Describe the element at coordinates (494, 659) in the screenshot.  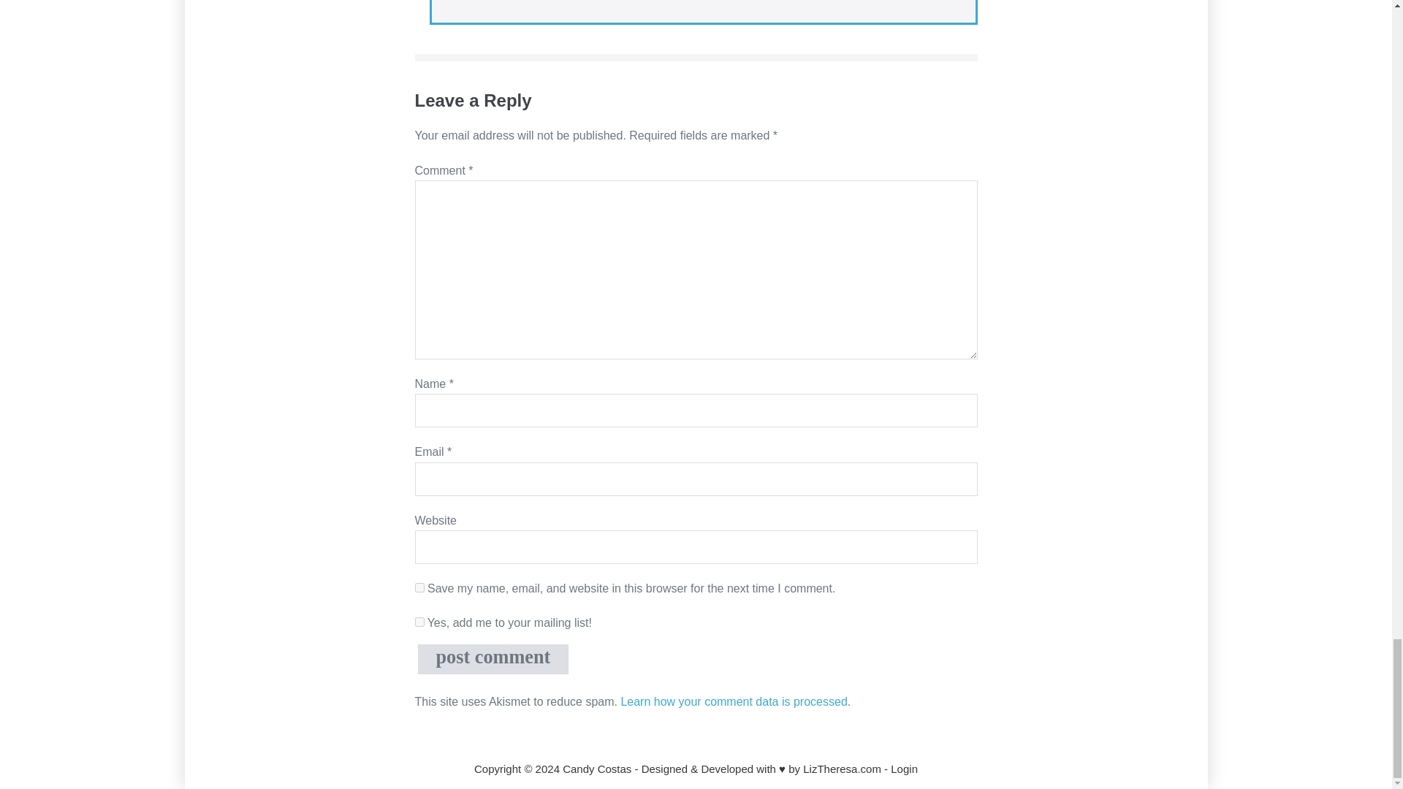
I see `Post Comment` at that location.